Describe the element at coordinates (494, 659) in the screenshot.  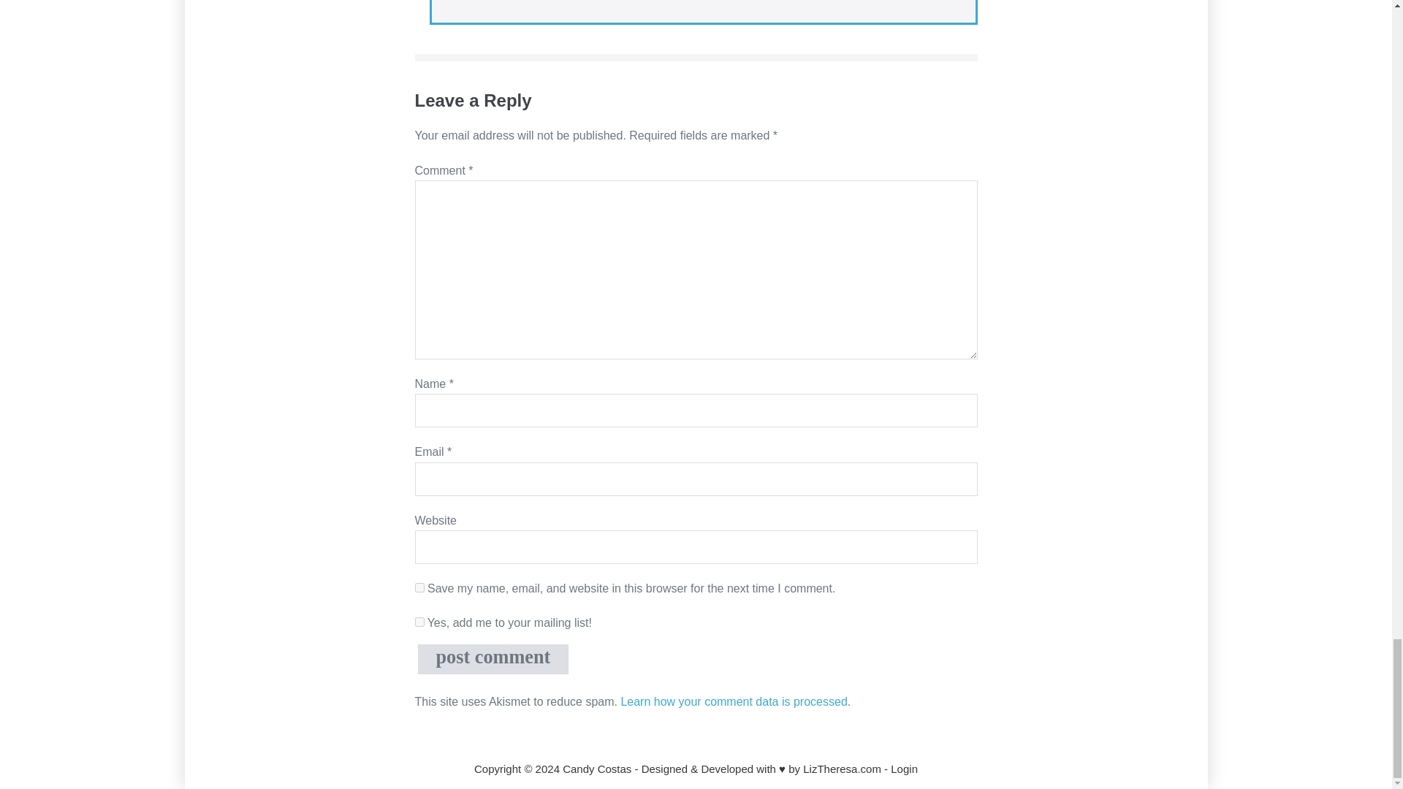
I see `Post Comment` at that location.